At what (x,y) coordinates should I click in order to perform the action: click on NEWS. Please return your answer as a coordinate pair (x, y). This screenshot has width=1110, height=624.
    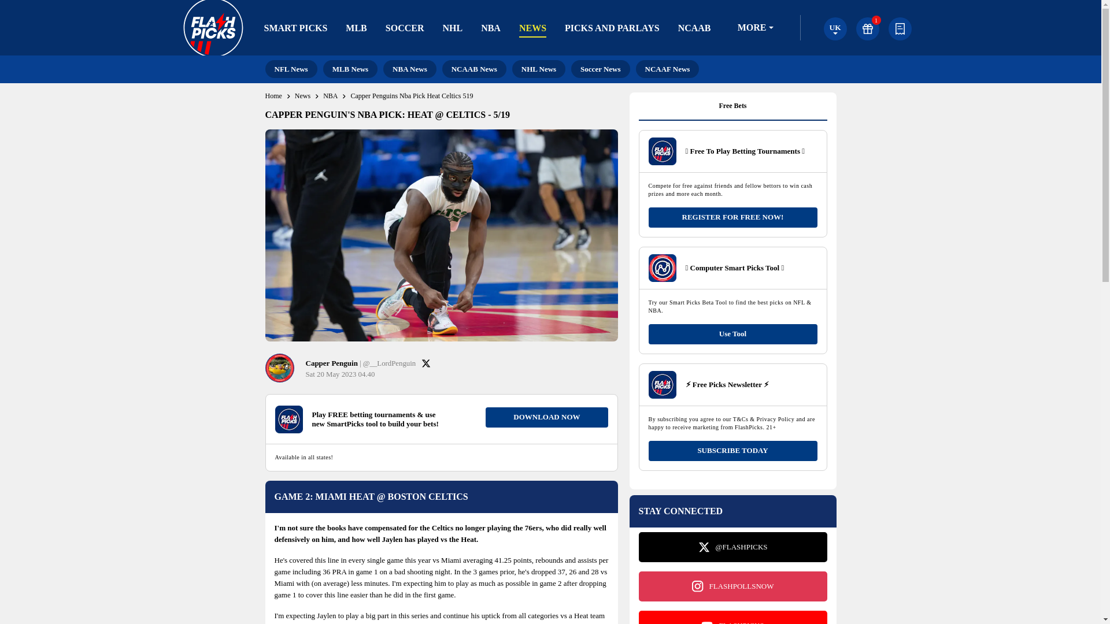
    Looking at the image, I should click on (532, 28).